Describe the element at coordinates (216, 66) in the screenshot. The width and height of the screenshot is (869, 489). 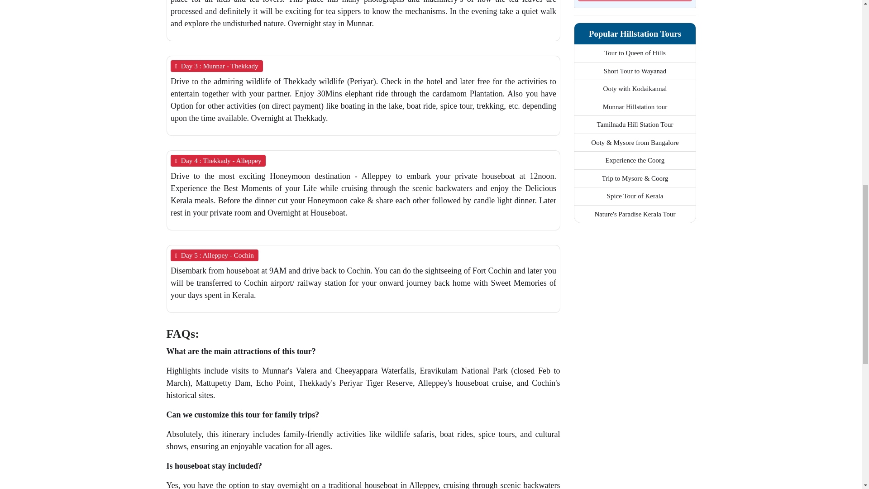
I see `Day 3 : Munnar - Thekkady` at that location.